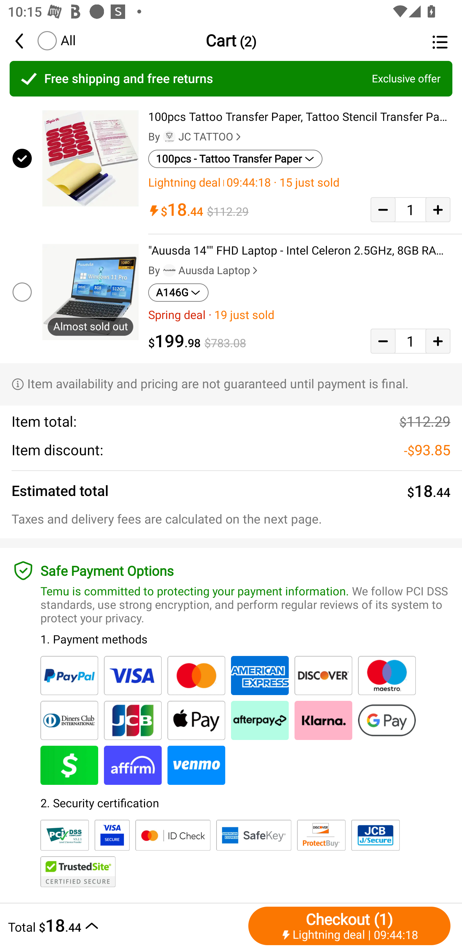 This screenshot has width=462, height=949. Describe the element at coordinates (410, 210) in the screenshot. I see `1` at that location.